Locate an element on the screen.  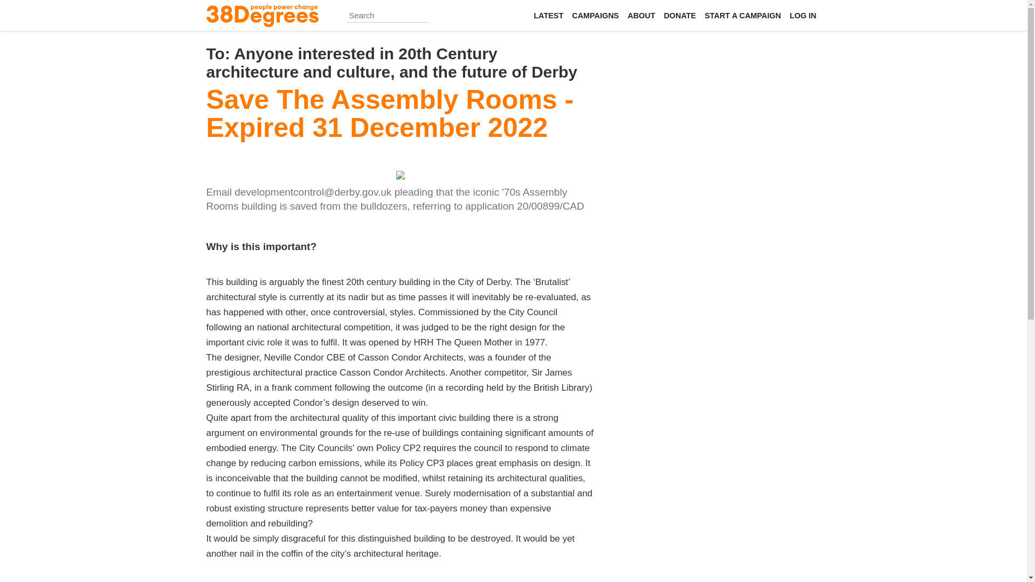
START A CAMPAIGN is located at coordinates (743, 15).